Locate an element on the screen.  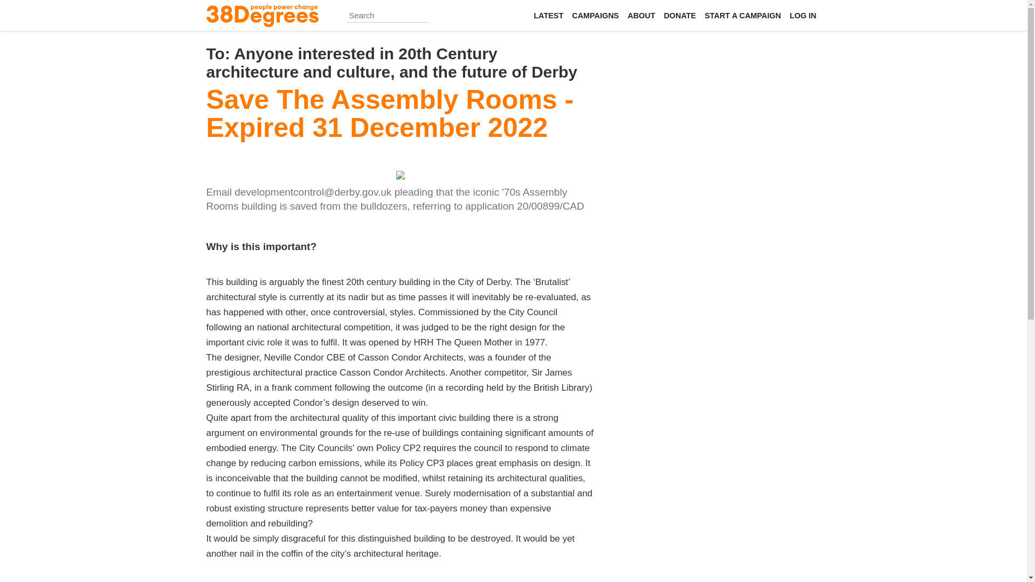
START A CAMPAIGN is located at coordinates (743, 15).